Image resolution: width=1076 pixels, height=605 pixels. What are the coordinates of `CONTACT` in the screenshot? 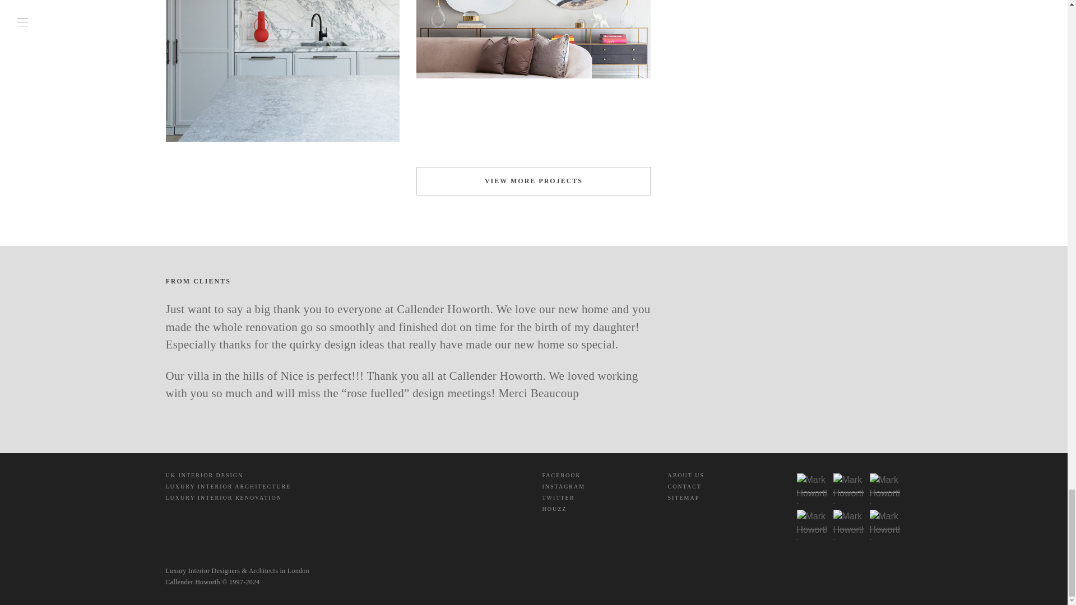 It's located at (685, 486).